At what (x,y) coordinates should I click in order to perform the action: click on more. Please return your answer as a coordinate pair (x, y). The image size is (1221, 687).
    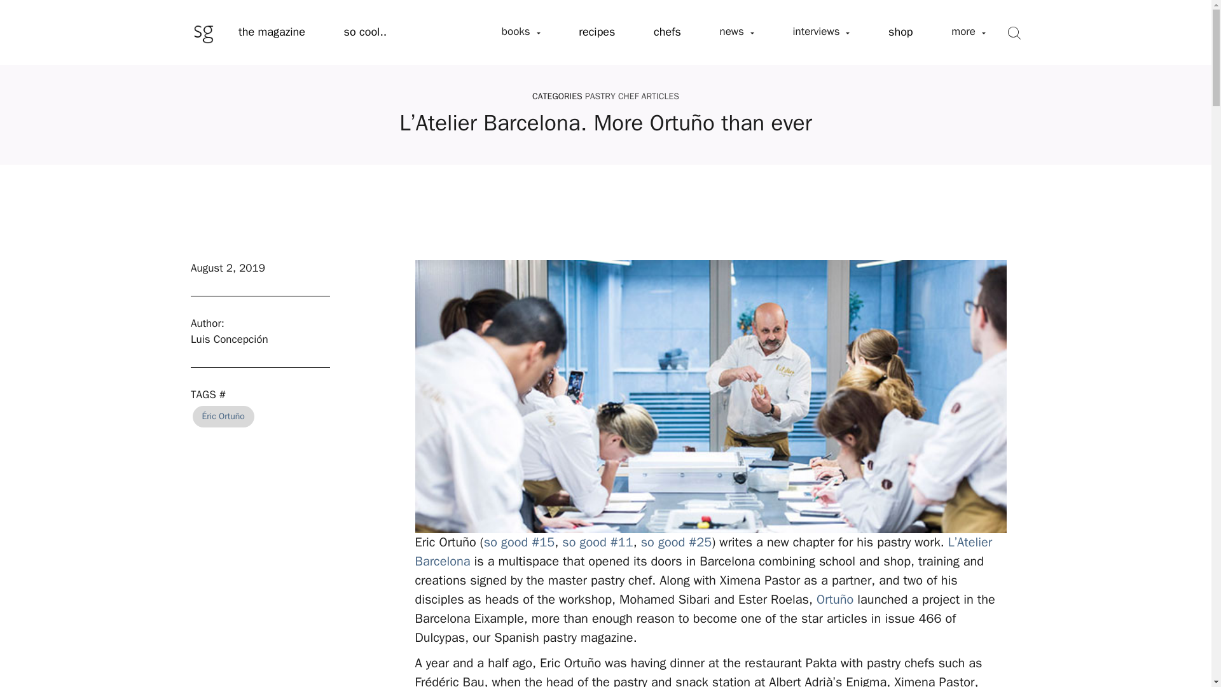
    Looking at the image, I should click on (969, 32).